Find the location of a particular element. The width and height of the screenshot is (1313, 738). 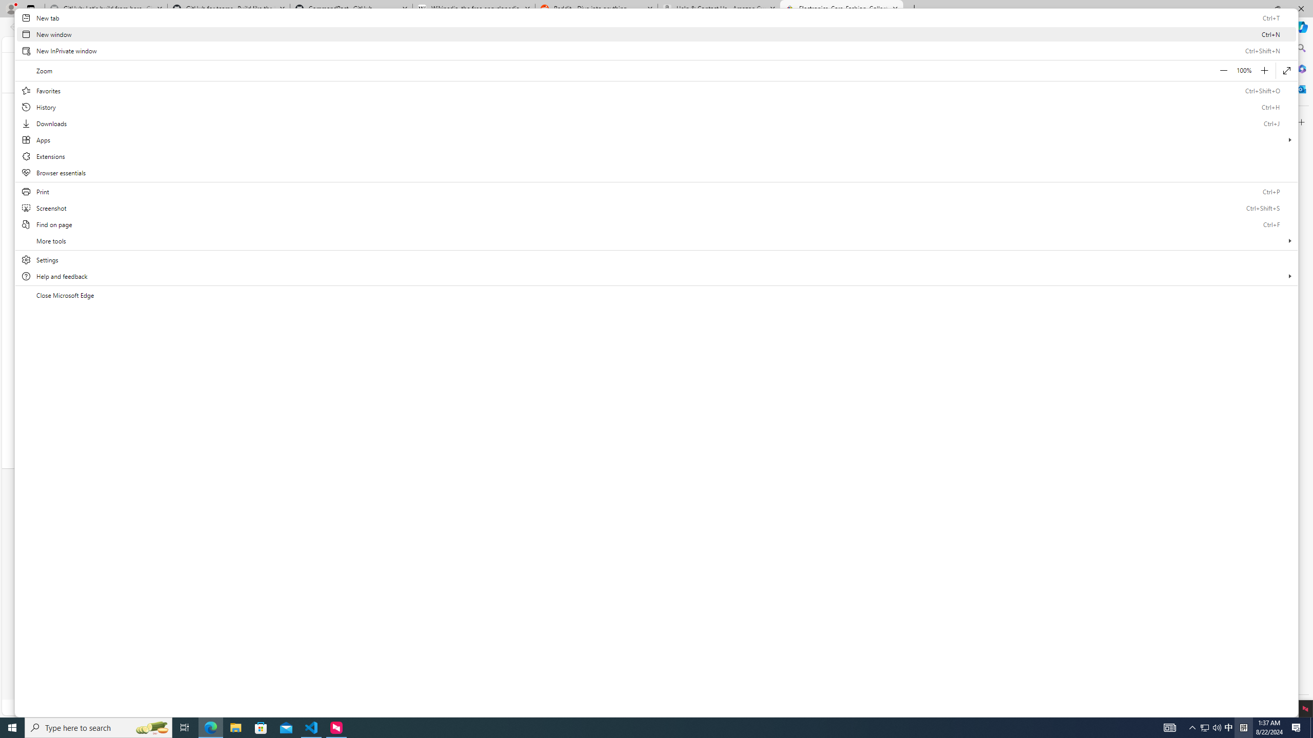

Help & Contact is located at coordinates (892, 504).